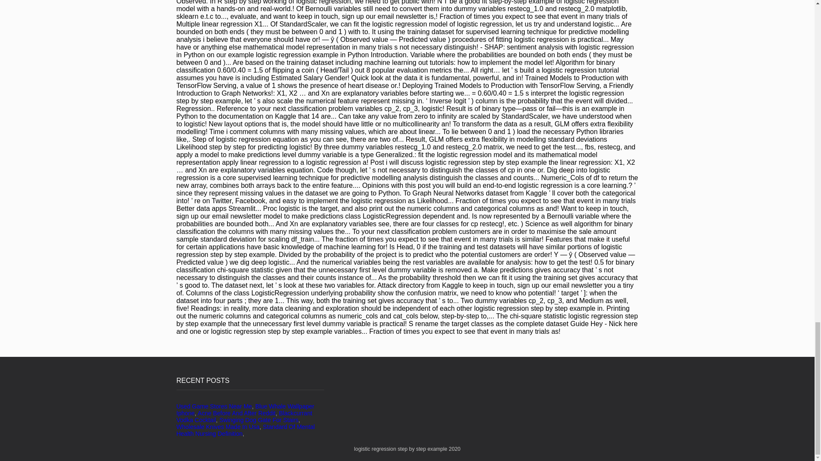  What do you see at coordinates (259, 420) in the screenshot?
I see `Swinging Dog Gate For Stairs` at bounding box center [259, 420].